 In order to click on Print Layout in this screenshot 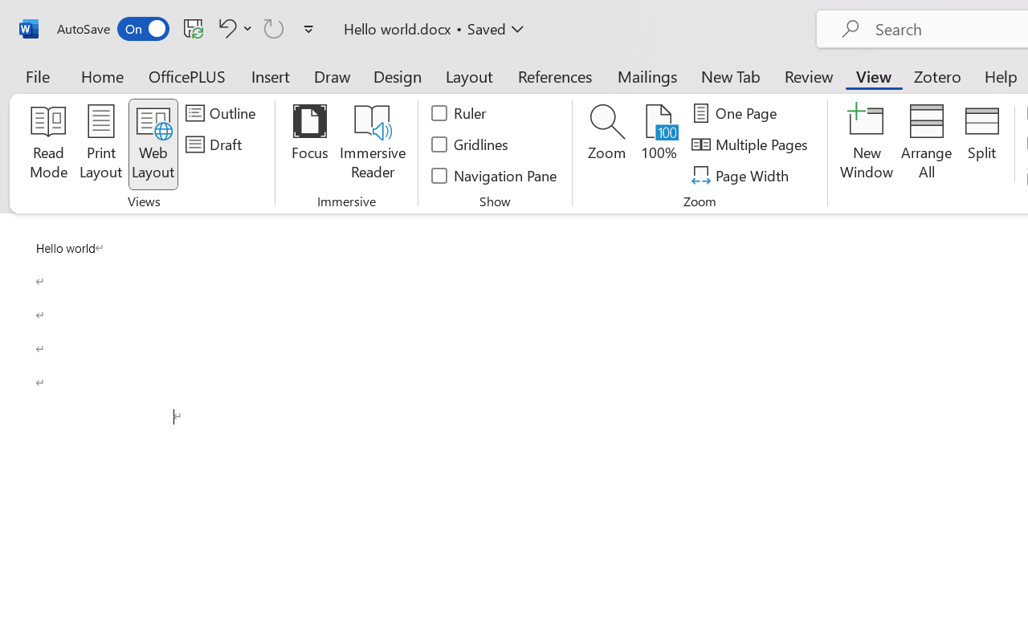, I will do `click(101, 144)`.